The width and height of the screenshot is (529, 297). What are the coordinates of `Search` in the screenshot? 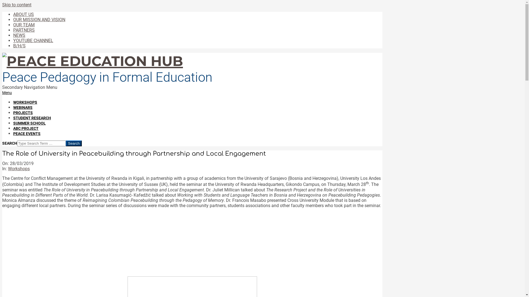 It's located at (74, 144).